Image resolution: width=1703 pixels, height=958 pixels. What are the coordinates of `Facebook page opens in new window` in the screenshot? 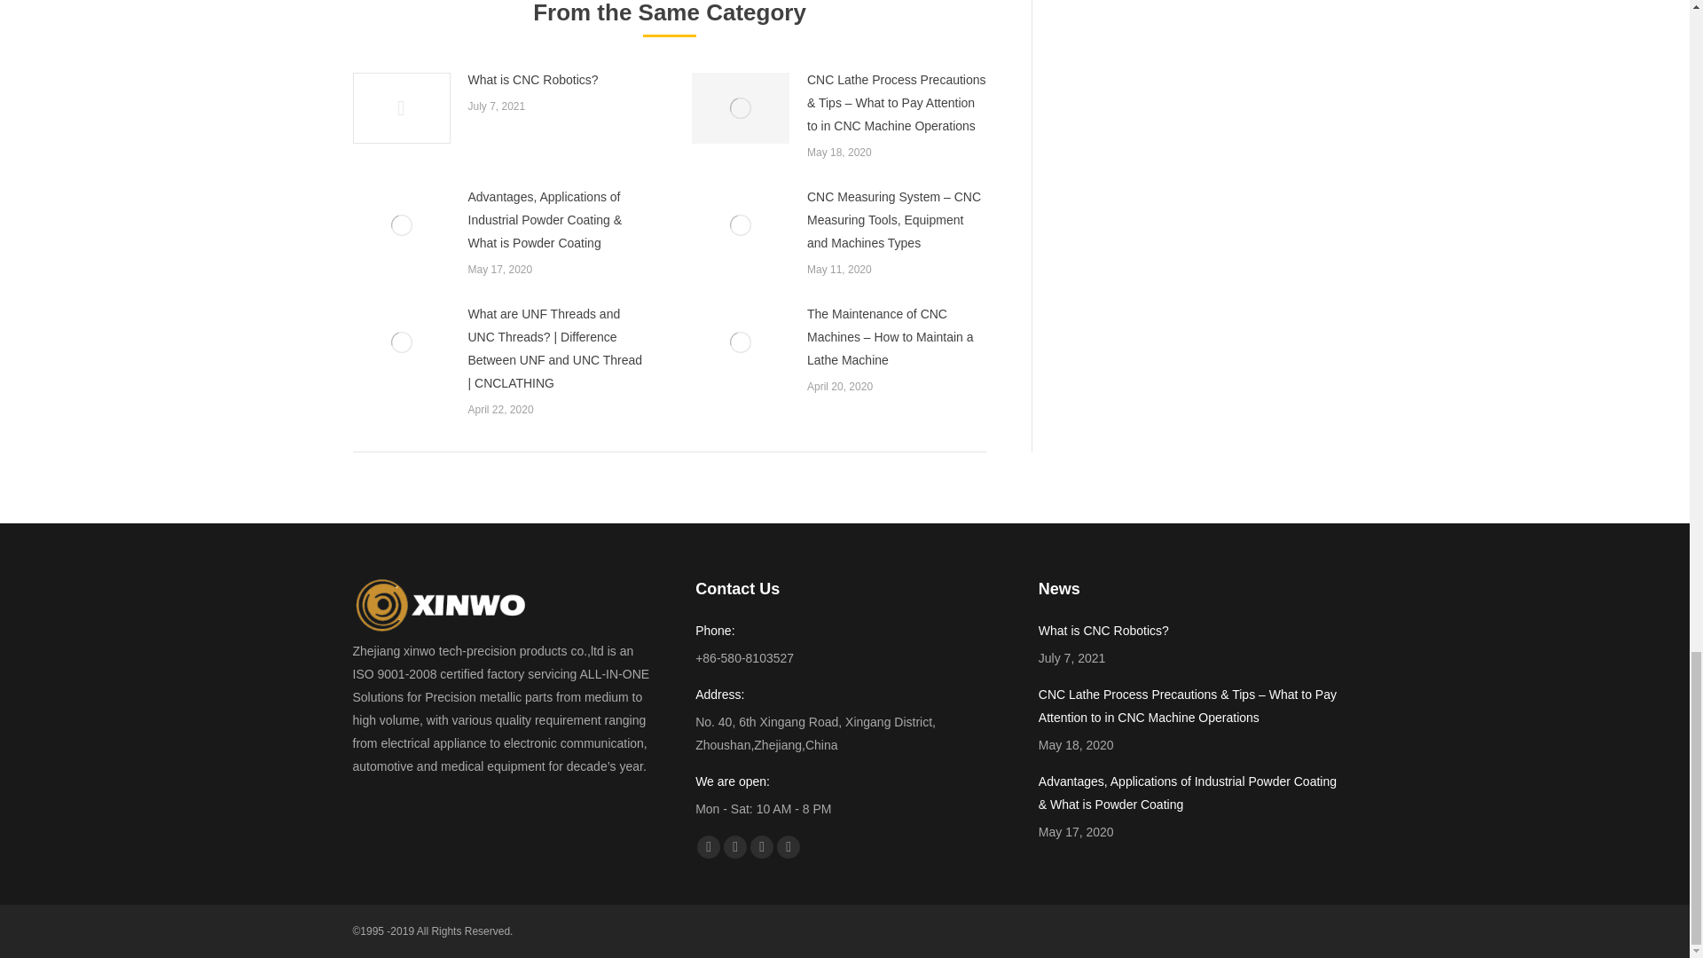 It's located at (708, 846).